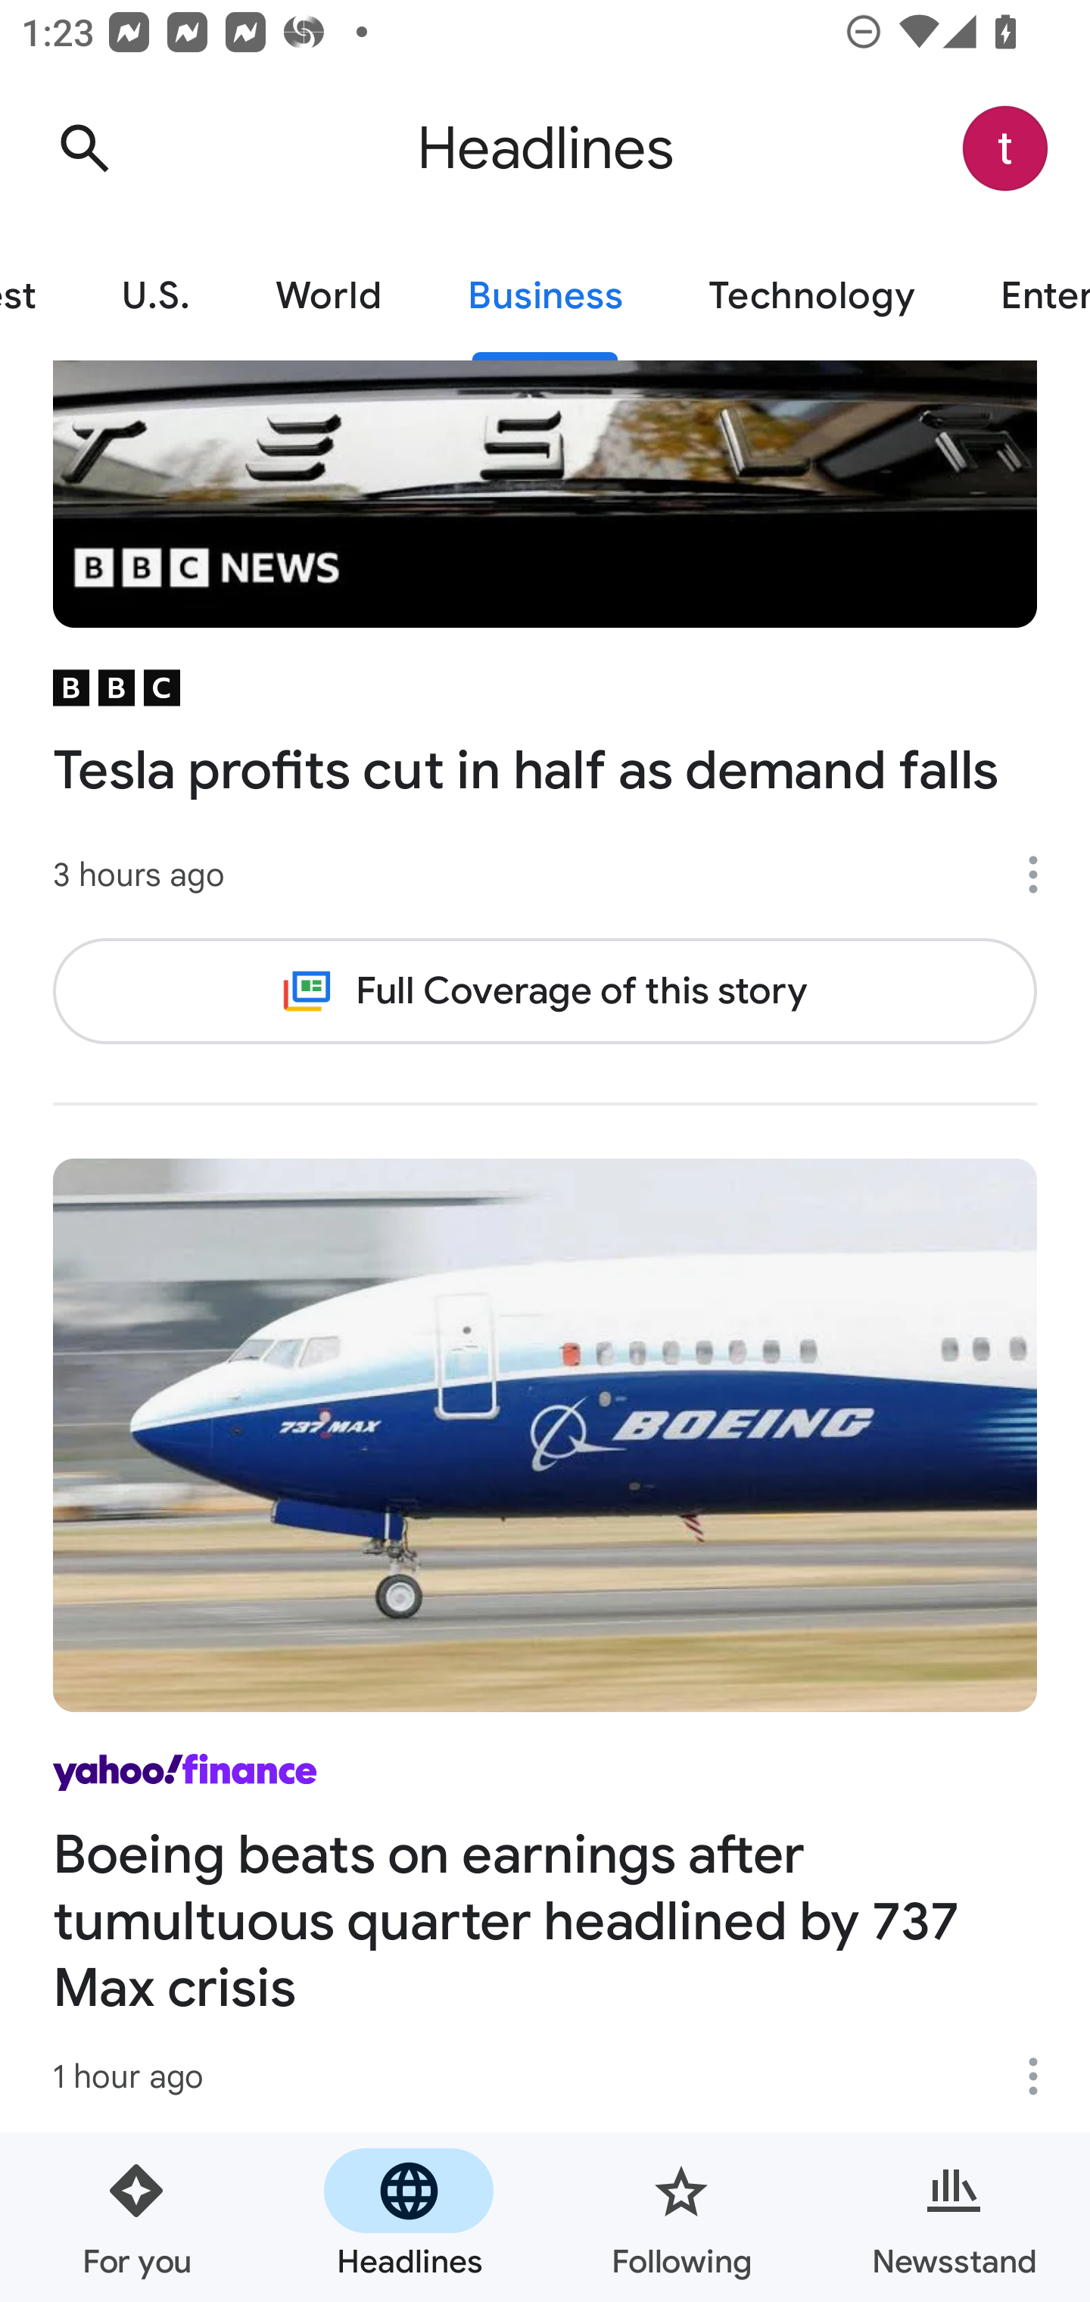 The image size is (1090, 2302). What do you see at coordinates (329, 297) in the screenshot?
I see `World` at bounding box center [329, 297].